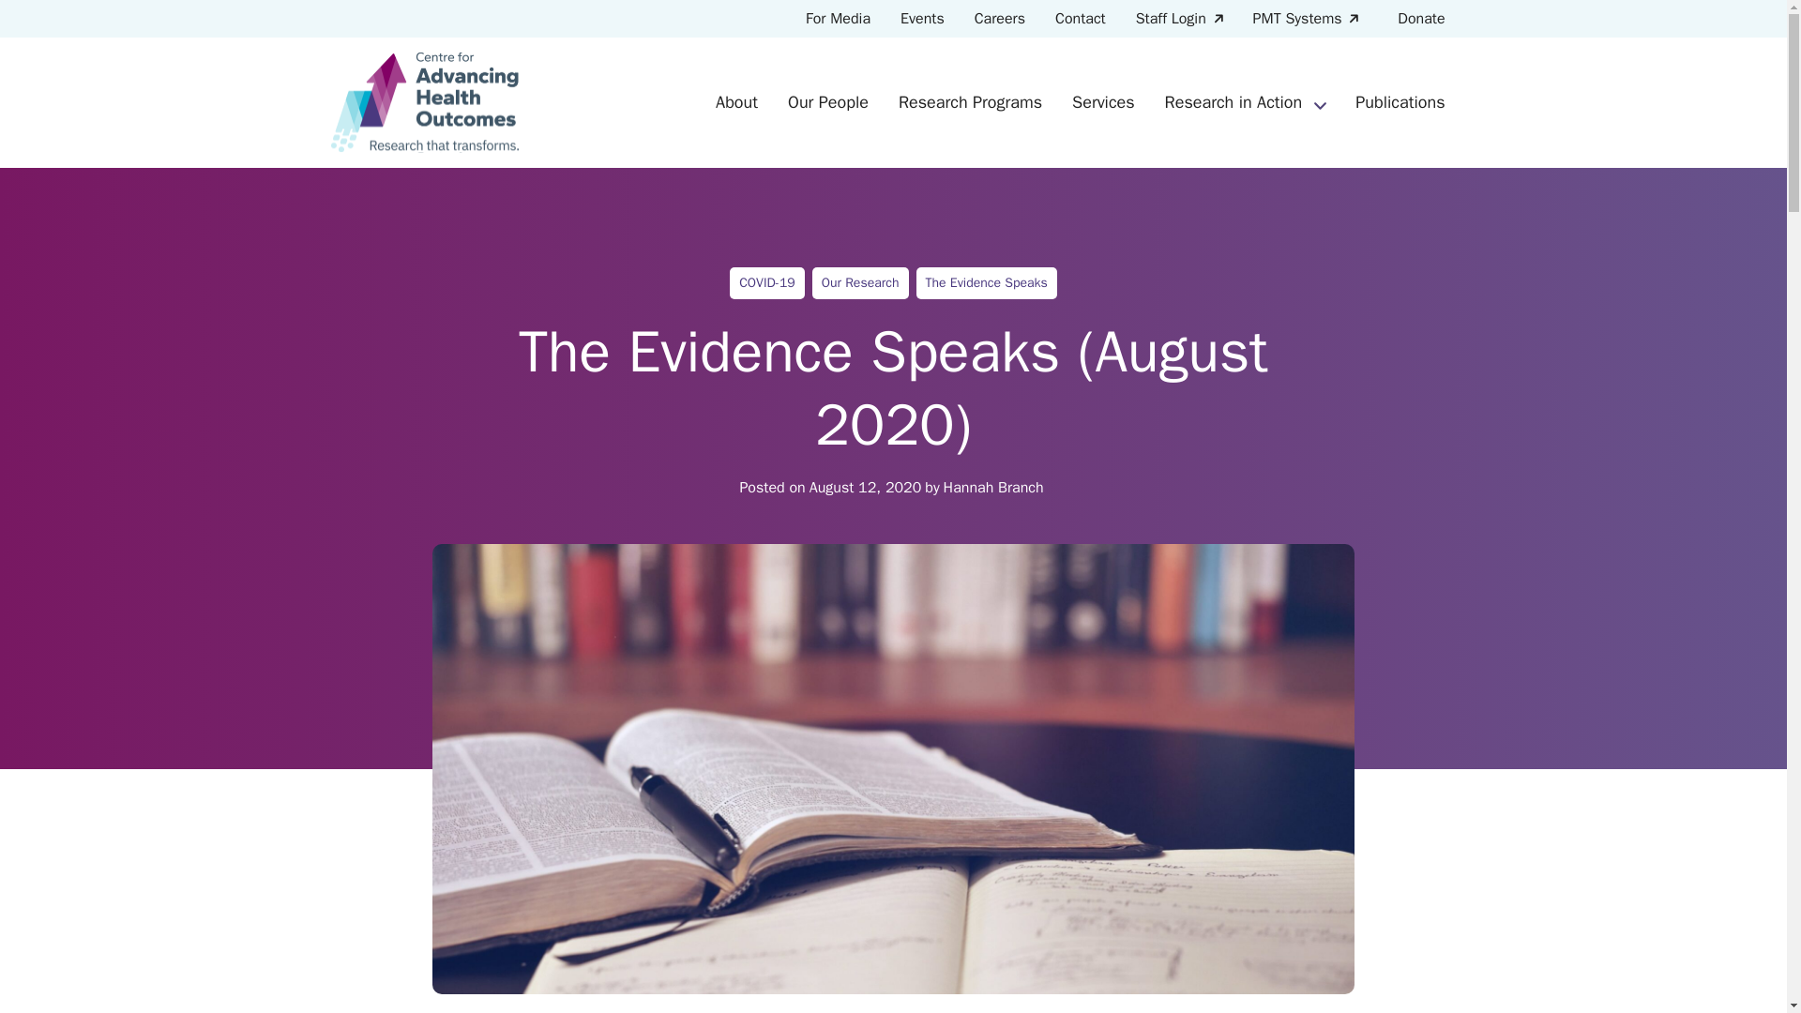  I want to click on Our People, so click(827, 101).